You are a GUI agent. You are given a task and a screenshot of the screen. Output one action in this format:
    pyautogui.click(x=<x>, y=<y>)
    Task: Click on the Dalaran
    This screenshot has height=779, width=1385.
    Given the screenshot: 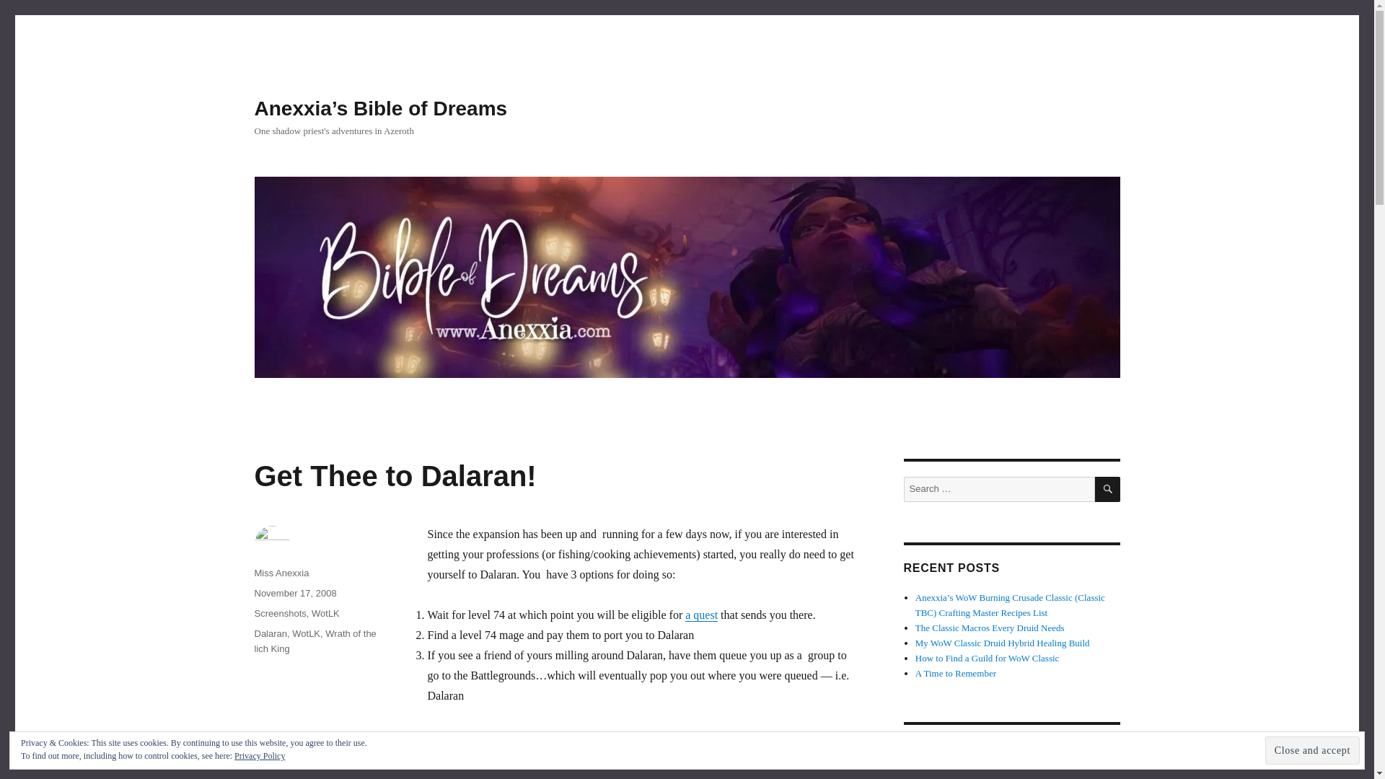 What is the action you would take?
    pyautogui.click(x=270, y=633)
    